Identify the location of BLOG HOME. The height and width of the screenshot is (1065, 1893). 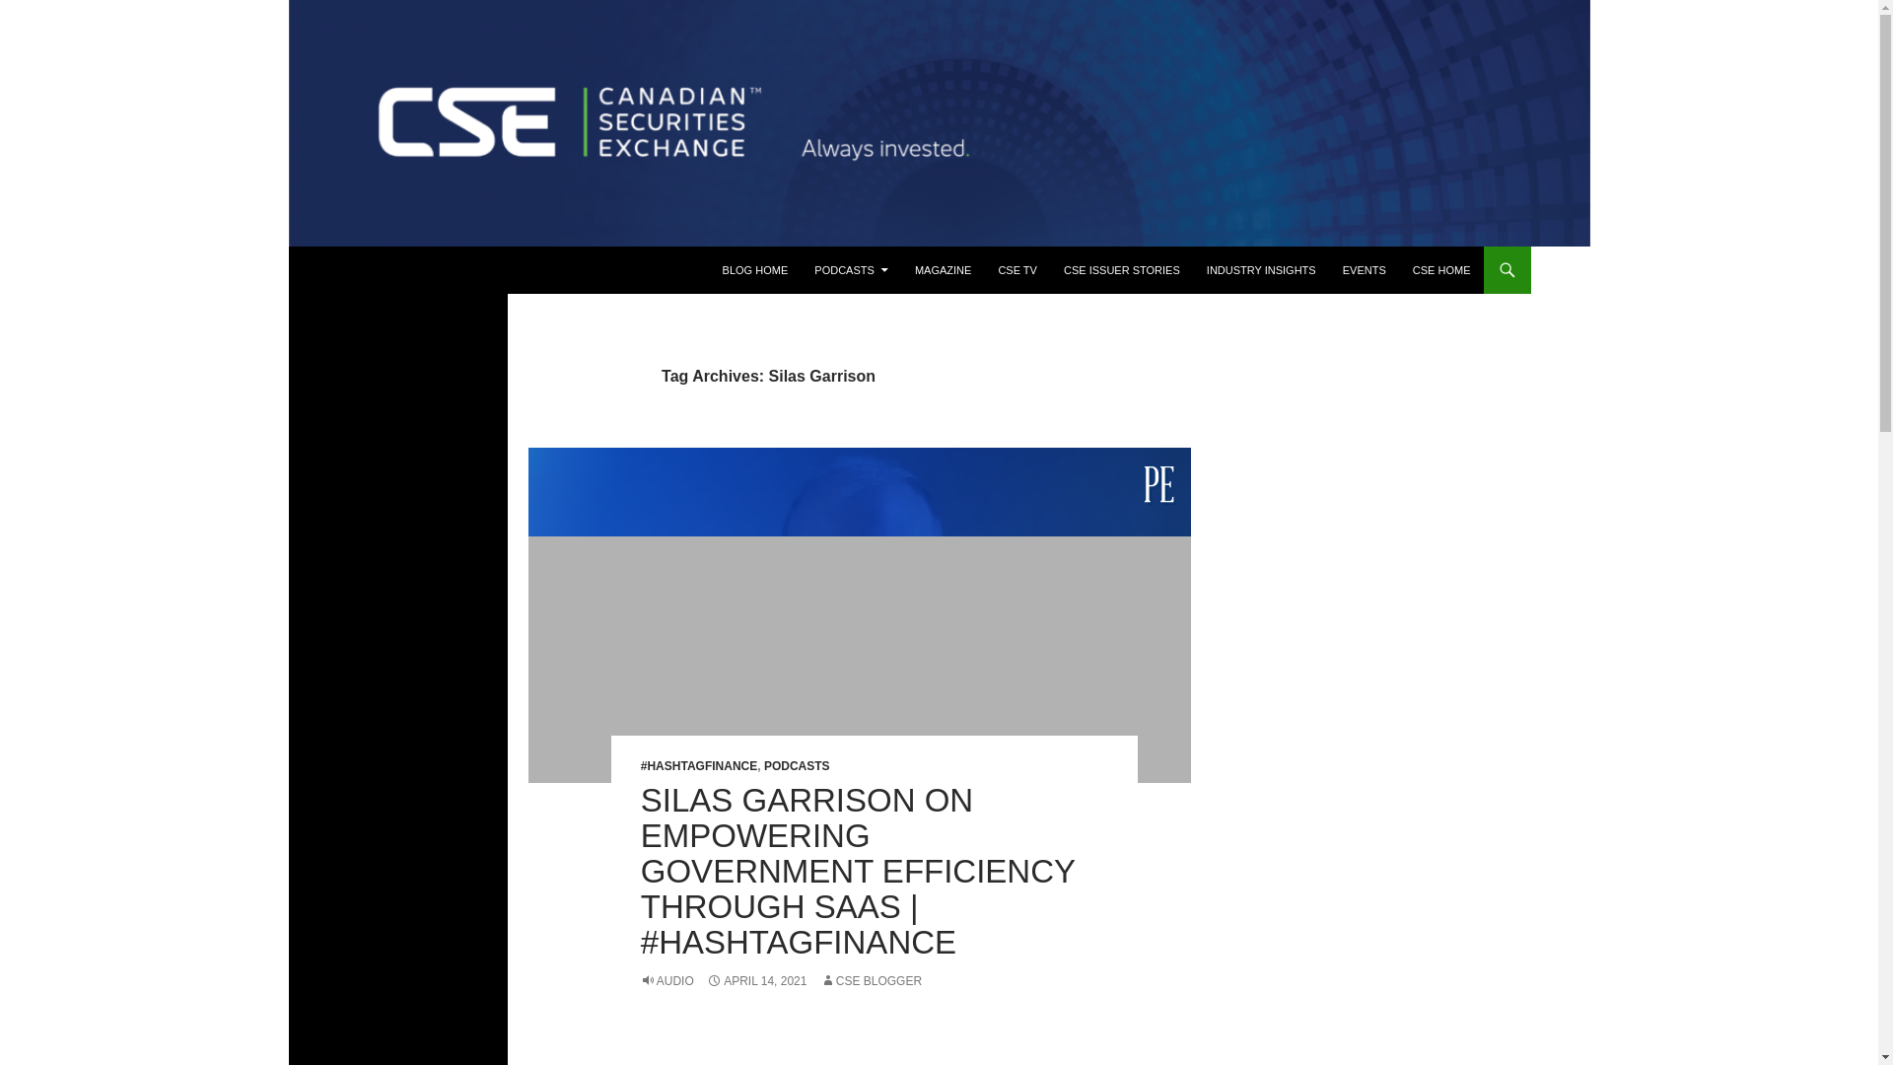
(755, 270).